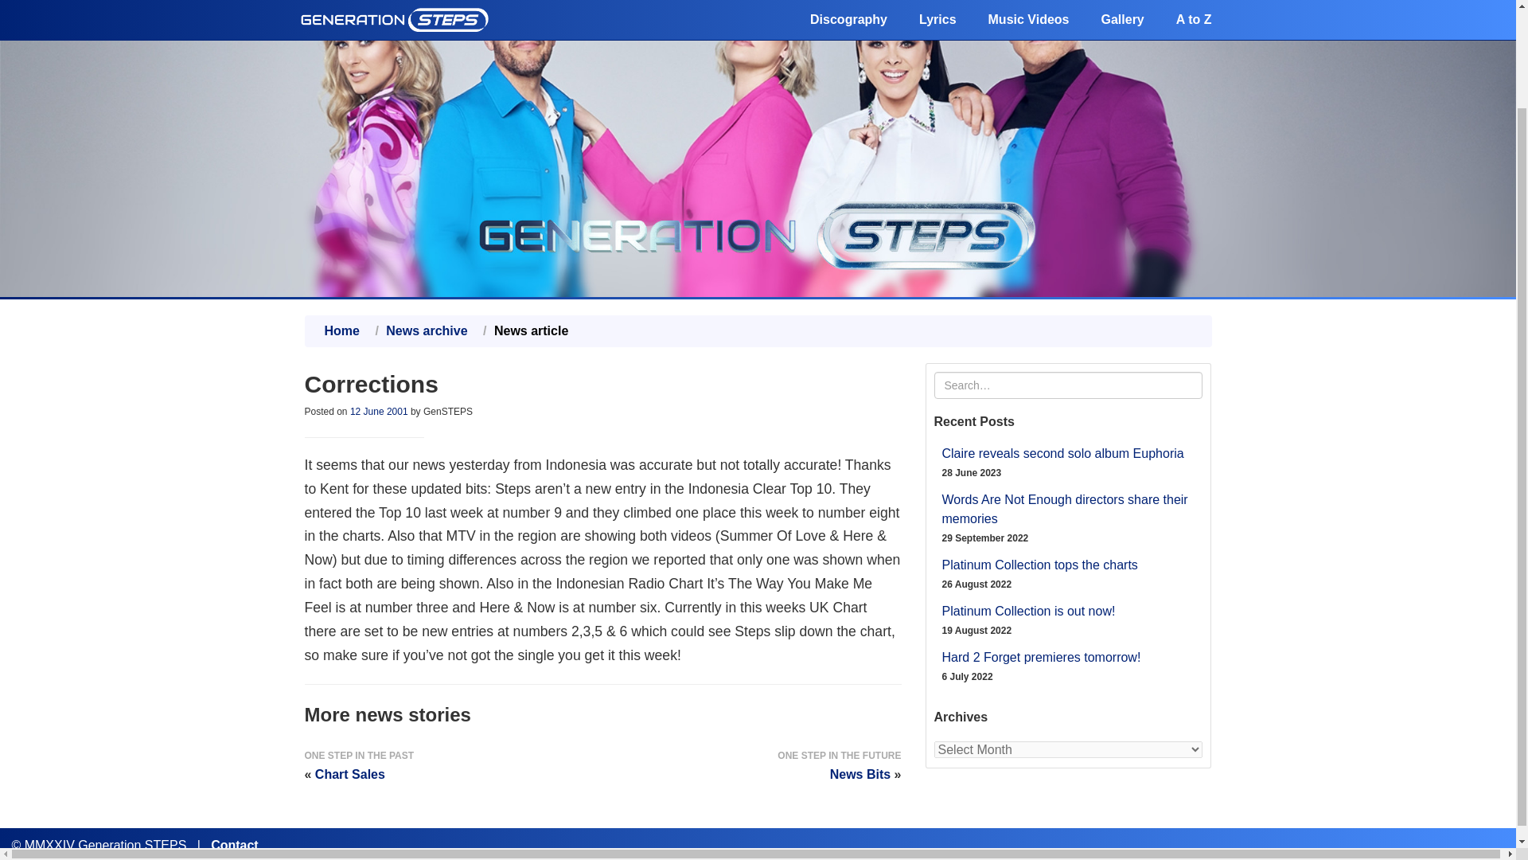  Describe the element at coordinates (341, 331) in the screenshot. I see `Home` at that location.